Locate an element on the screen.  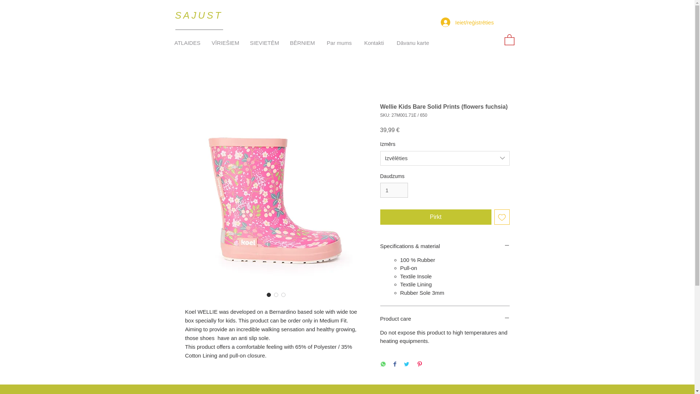
SAJUST is located at coordinates (199, 15).